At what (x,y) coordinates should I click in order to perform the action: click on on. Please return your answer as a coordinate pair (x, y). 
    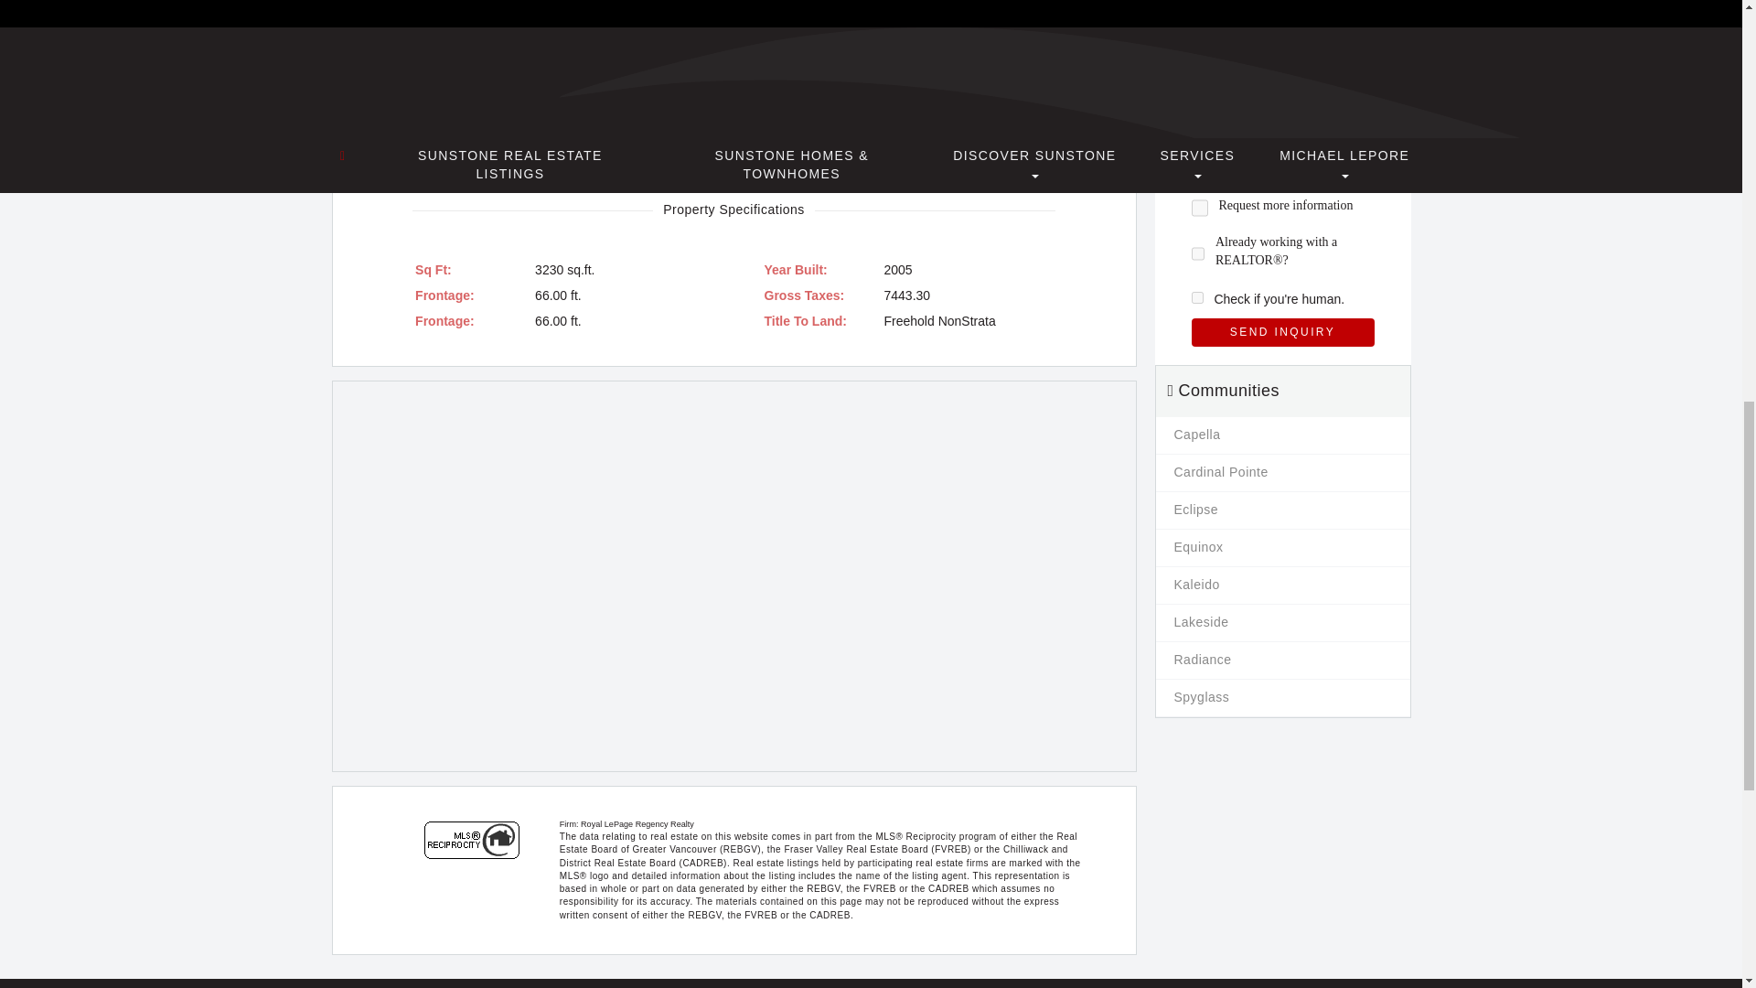
    Looking at the image, I should click on (1198, 208).